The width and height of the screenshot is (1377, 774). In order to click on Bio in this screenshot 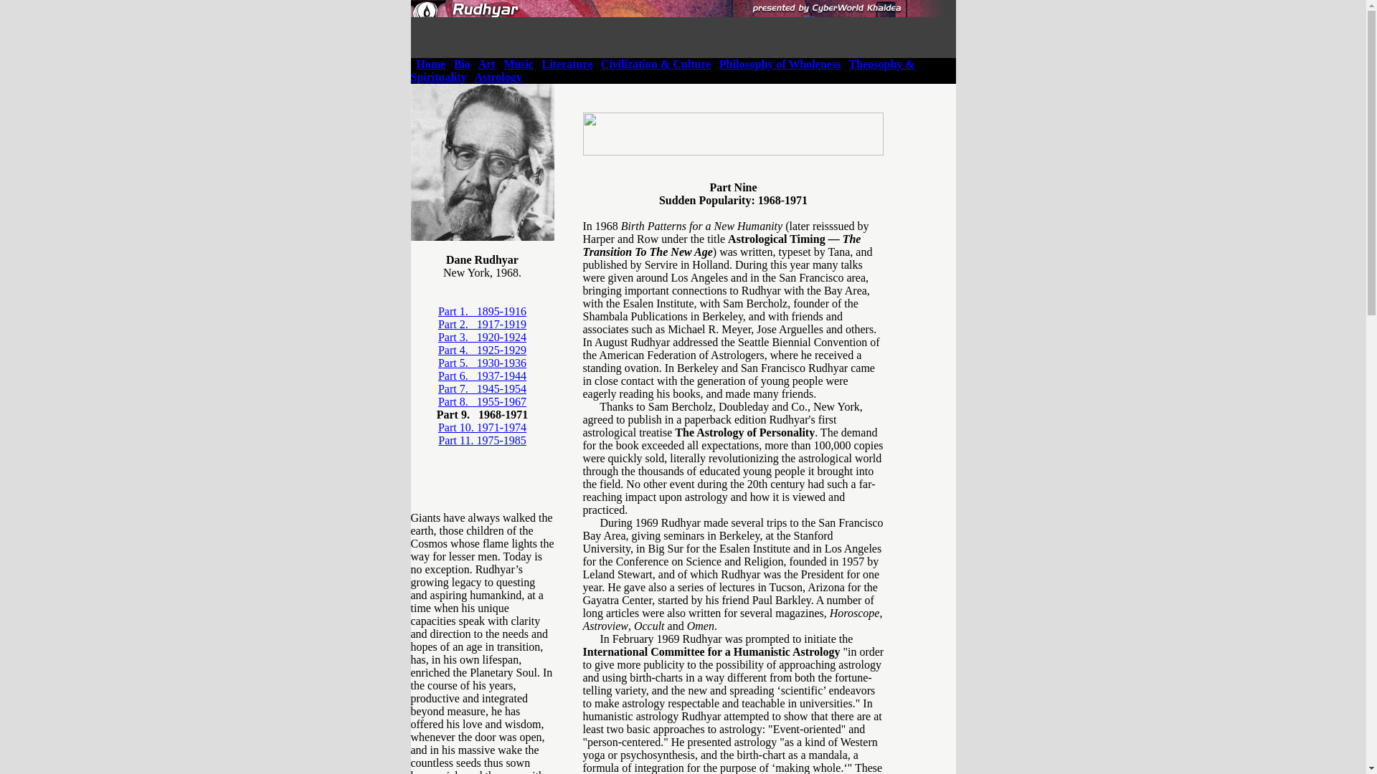, I will do `click(462, 64)`.